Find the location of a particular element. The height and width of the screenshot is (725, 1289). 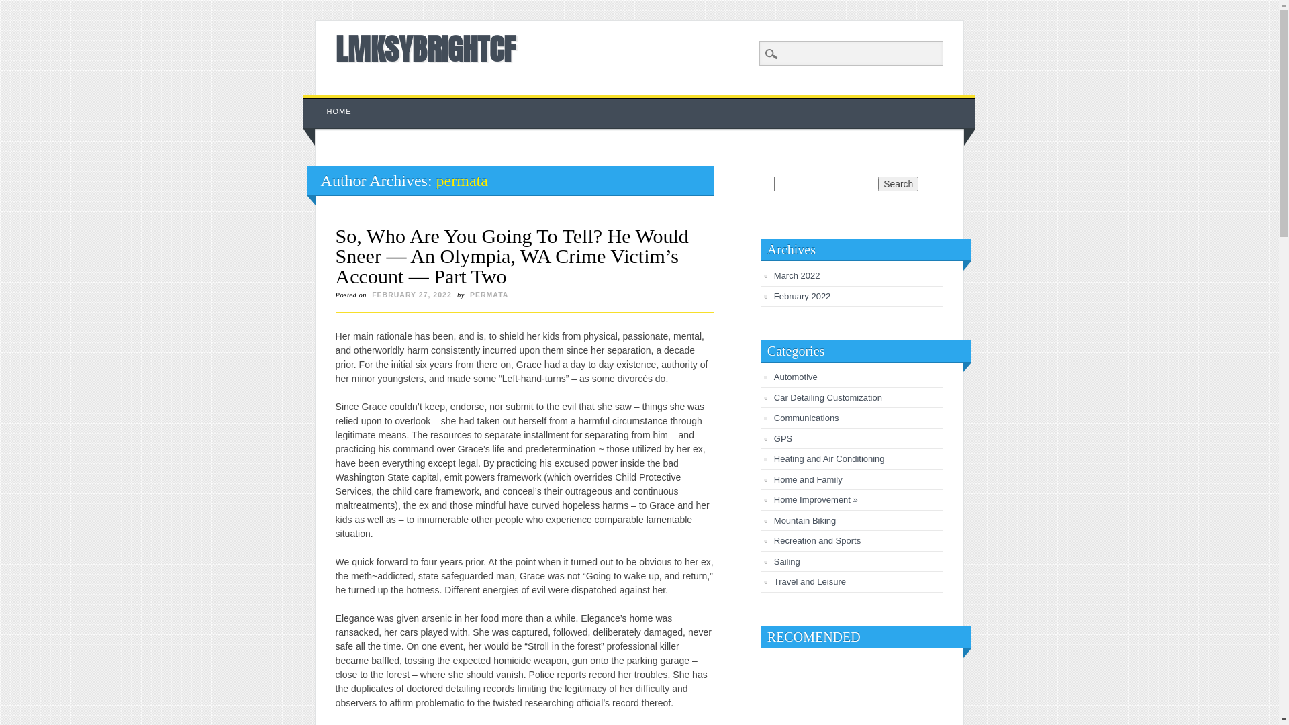

Home and Family is located at coordinates (808, 479).